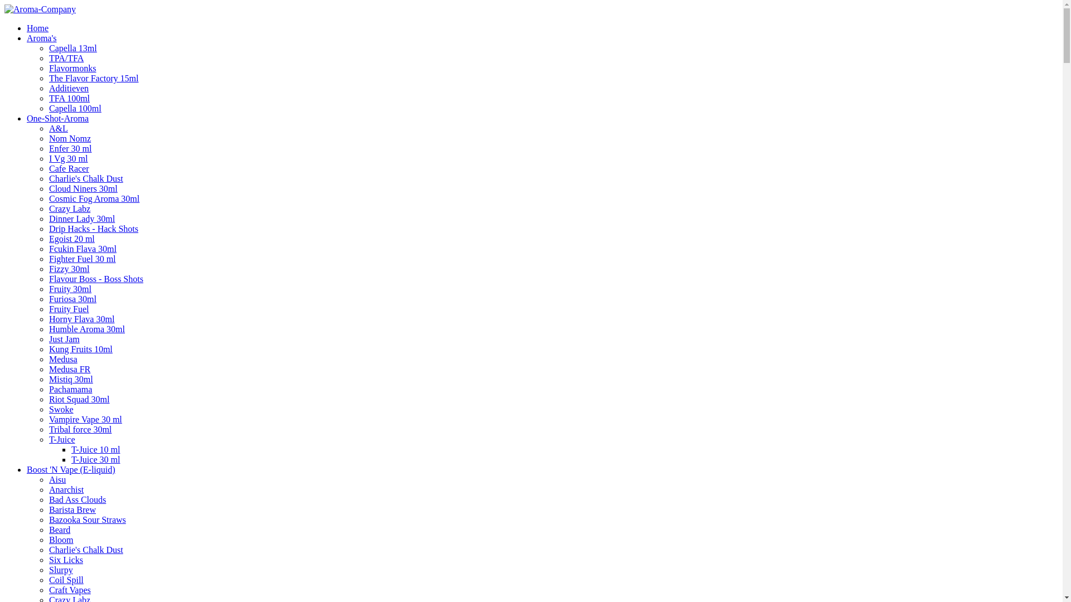 The image size is (1071, 602). What do you see at coordinates (70, 369) in the screenshot?
I see `Medusa FR` at bounding box center [70, 369].